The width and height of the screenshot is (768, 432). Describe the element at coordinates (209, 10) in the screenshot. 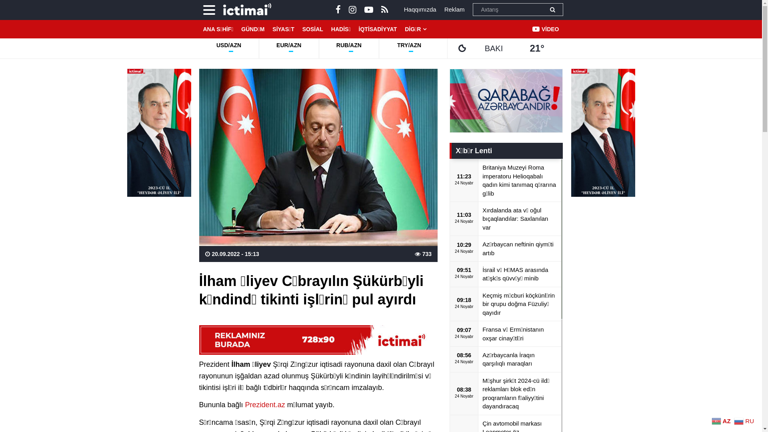

I see `Open megamenu` at that location.